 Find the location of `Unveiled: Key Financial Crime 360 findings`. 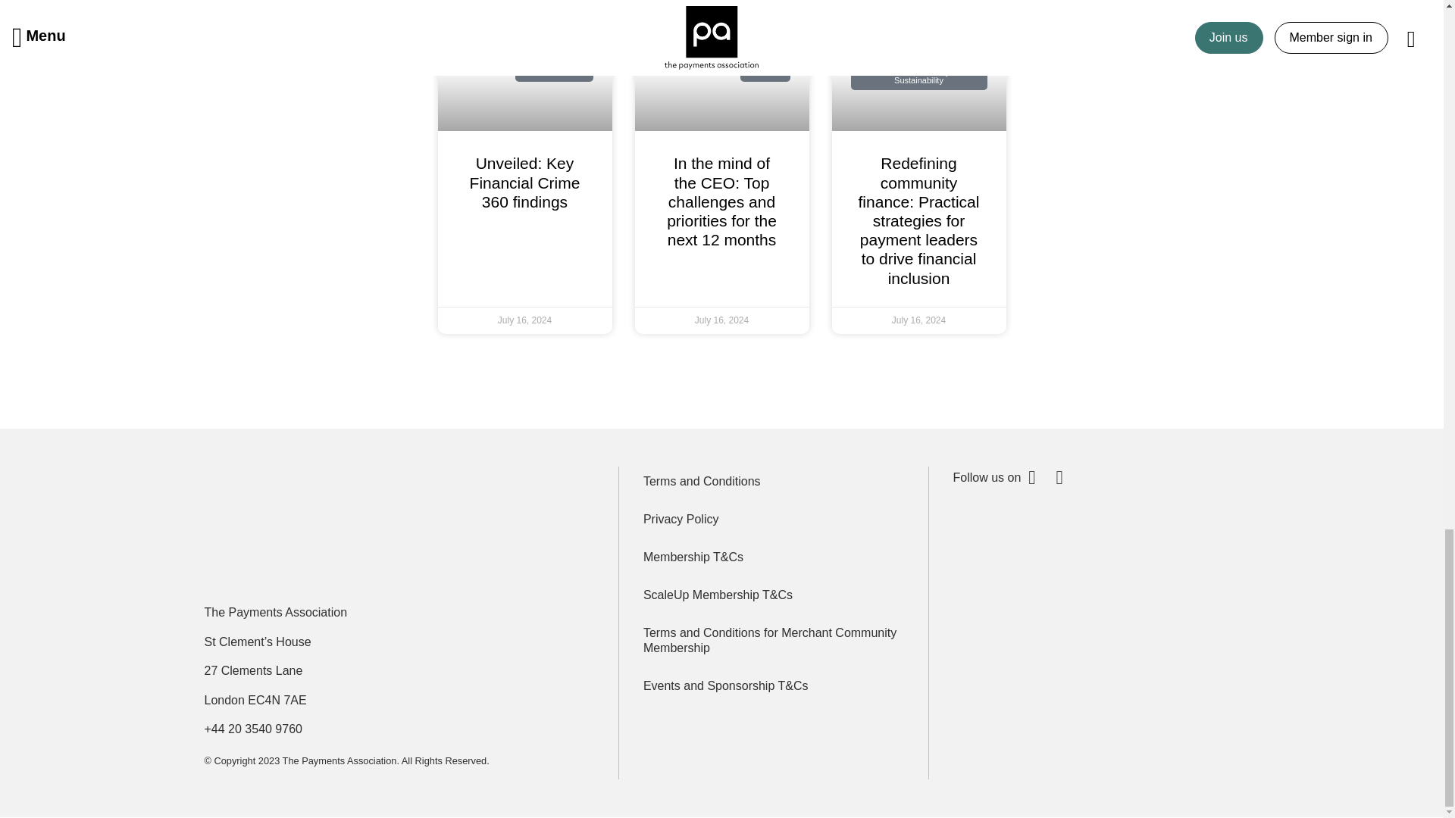

Unveiled: Key Financial Crime 360 findings is located at coordinates (525, 182).